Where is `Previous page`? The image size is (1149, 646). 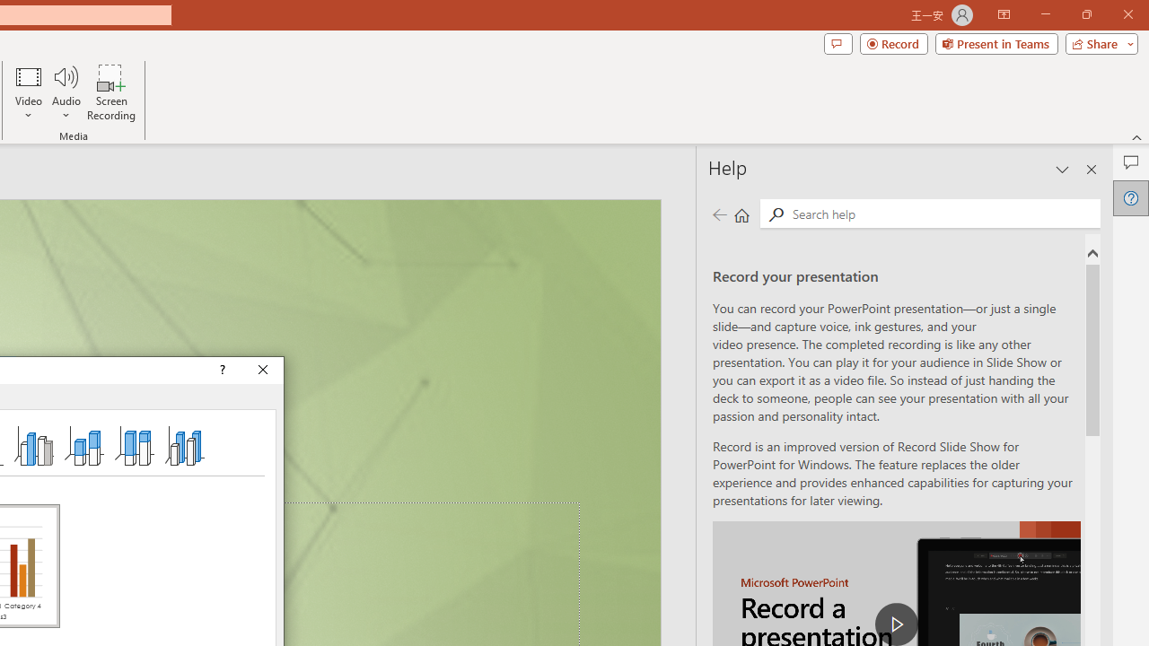
Previous page is located at coordinates (719, 214).